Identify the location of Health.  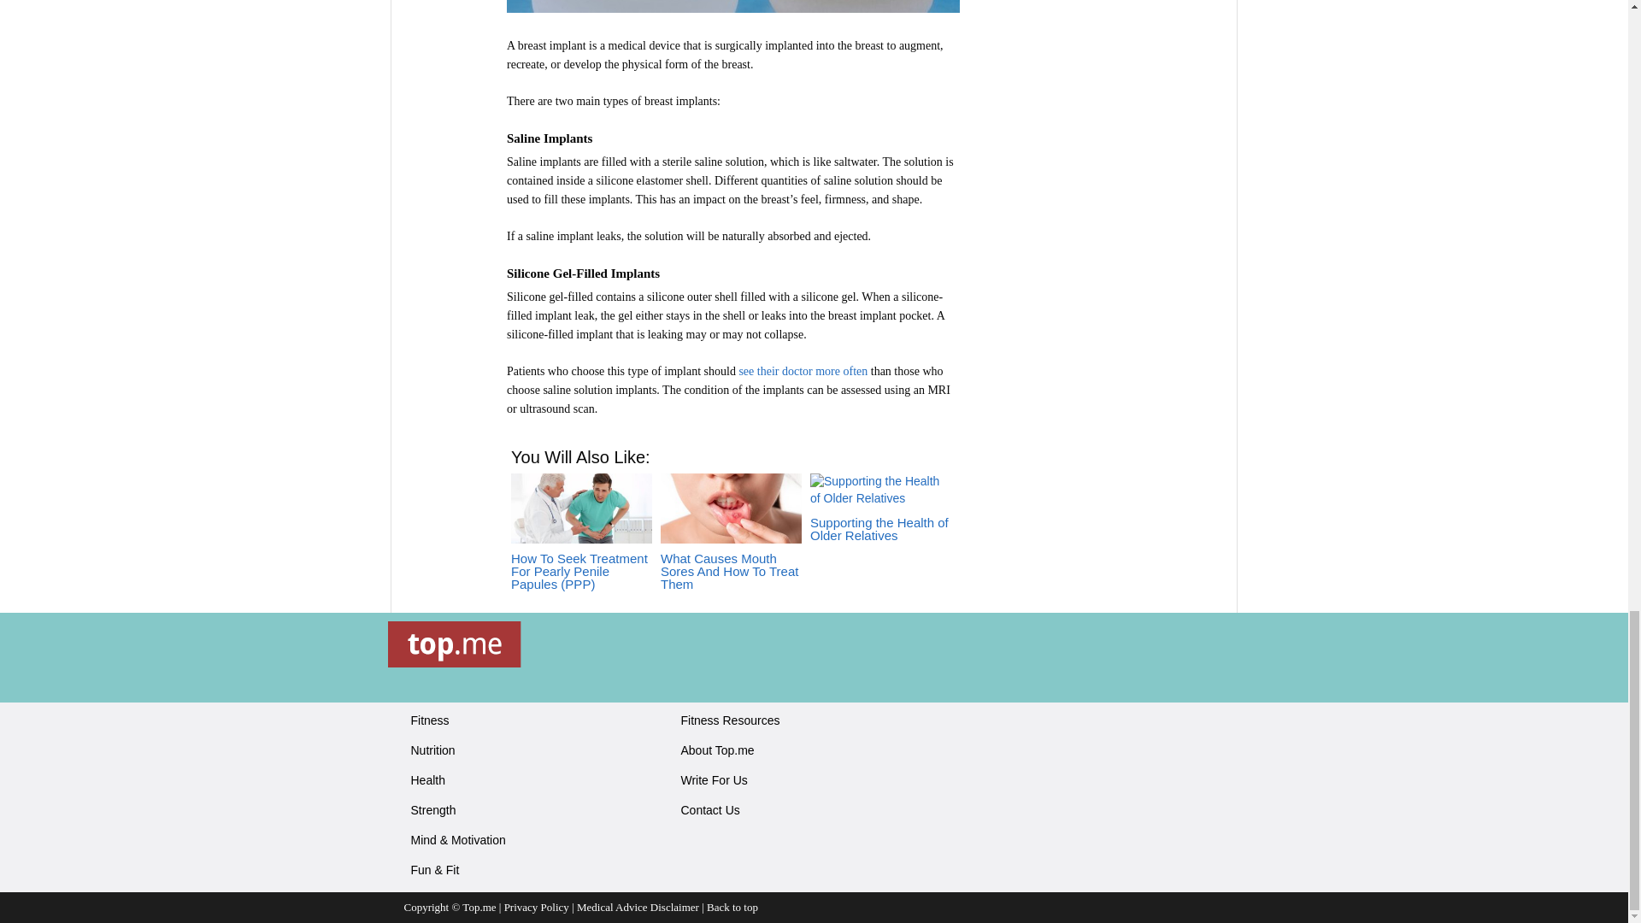
(427, 780).